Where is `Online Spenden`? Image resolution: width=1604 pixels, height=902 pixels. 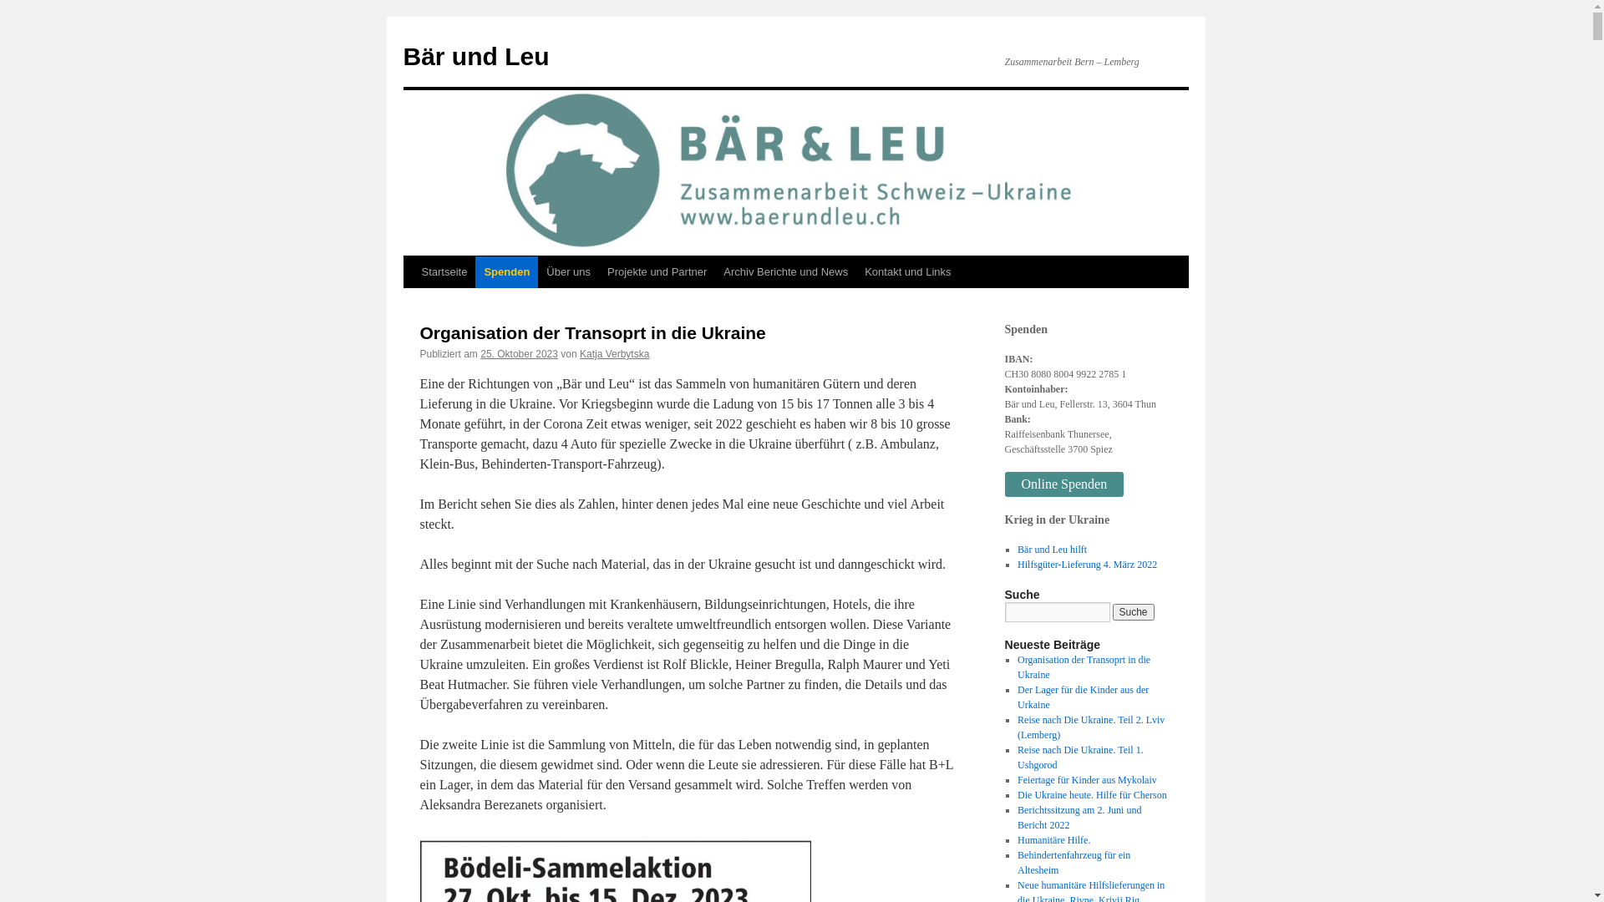
Online Spenden is located at coordinates (1064, 484).